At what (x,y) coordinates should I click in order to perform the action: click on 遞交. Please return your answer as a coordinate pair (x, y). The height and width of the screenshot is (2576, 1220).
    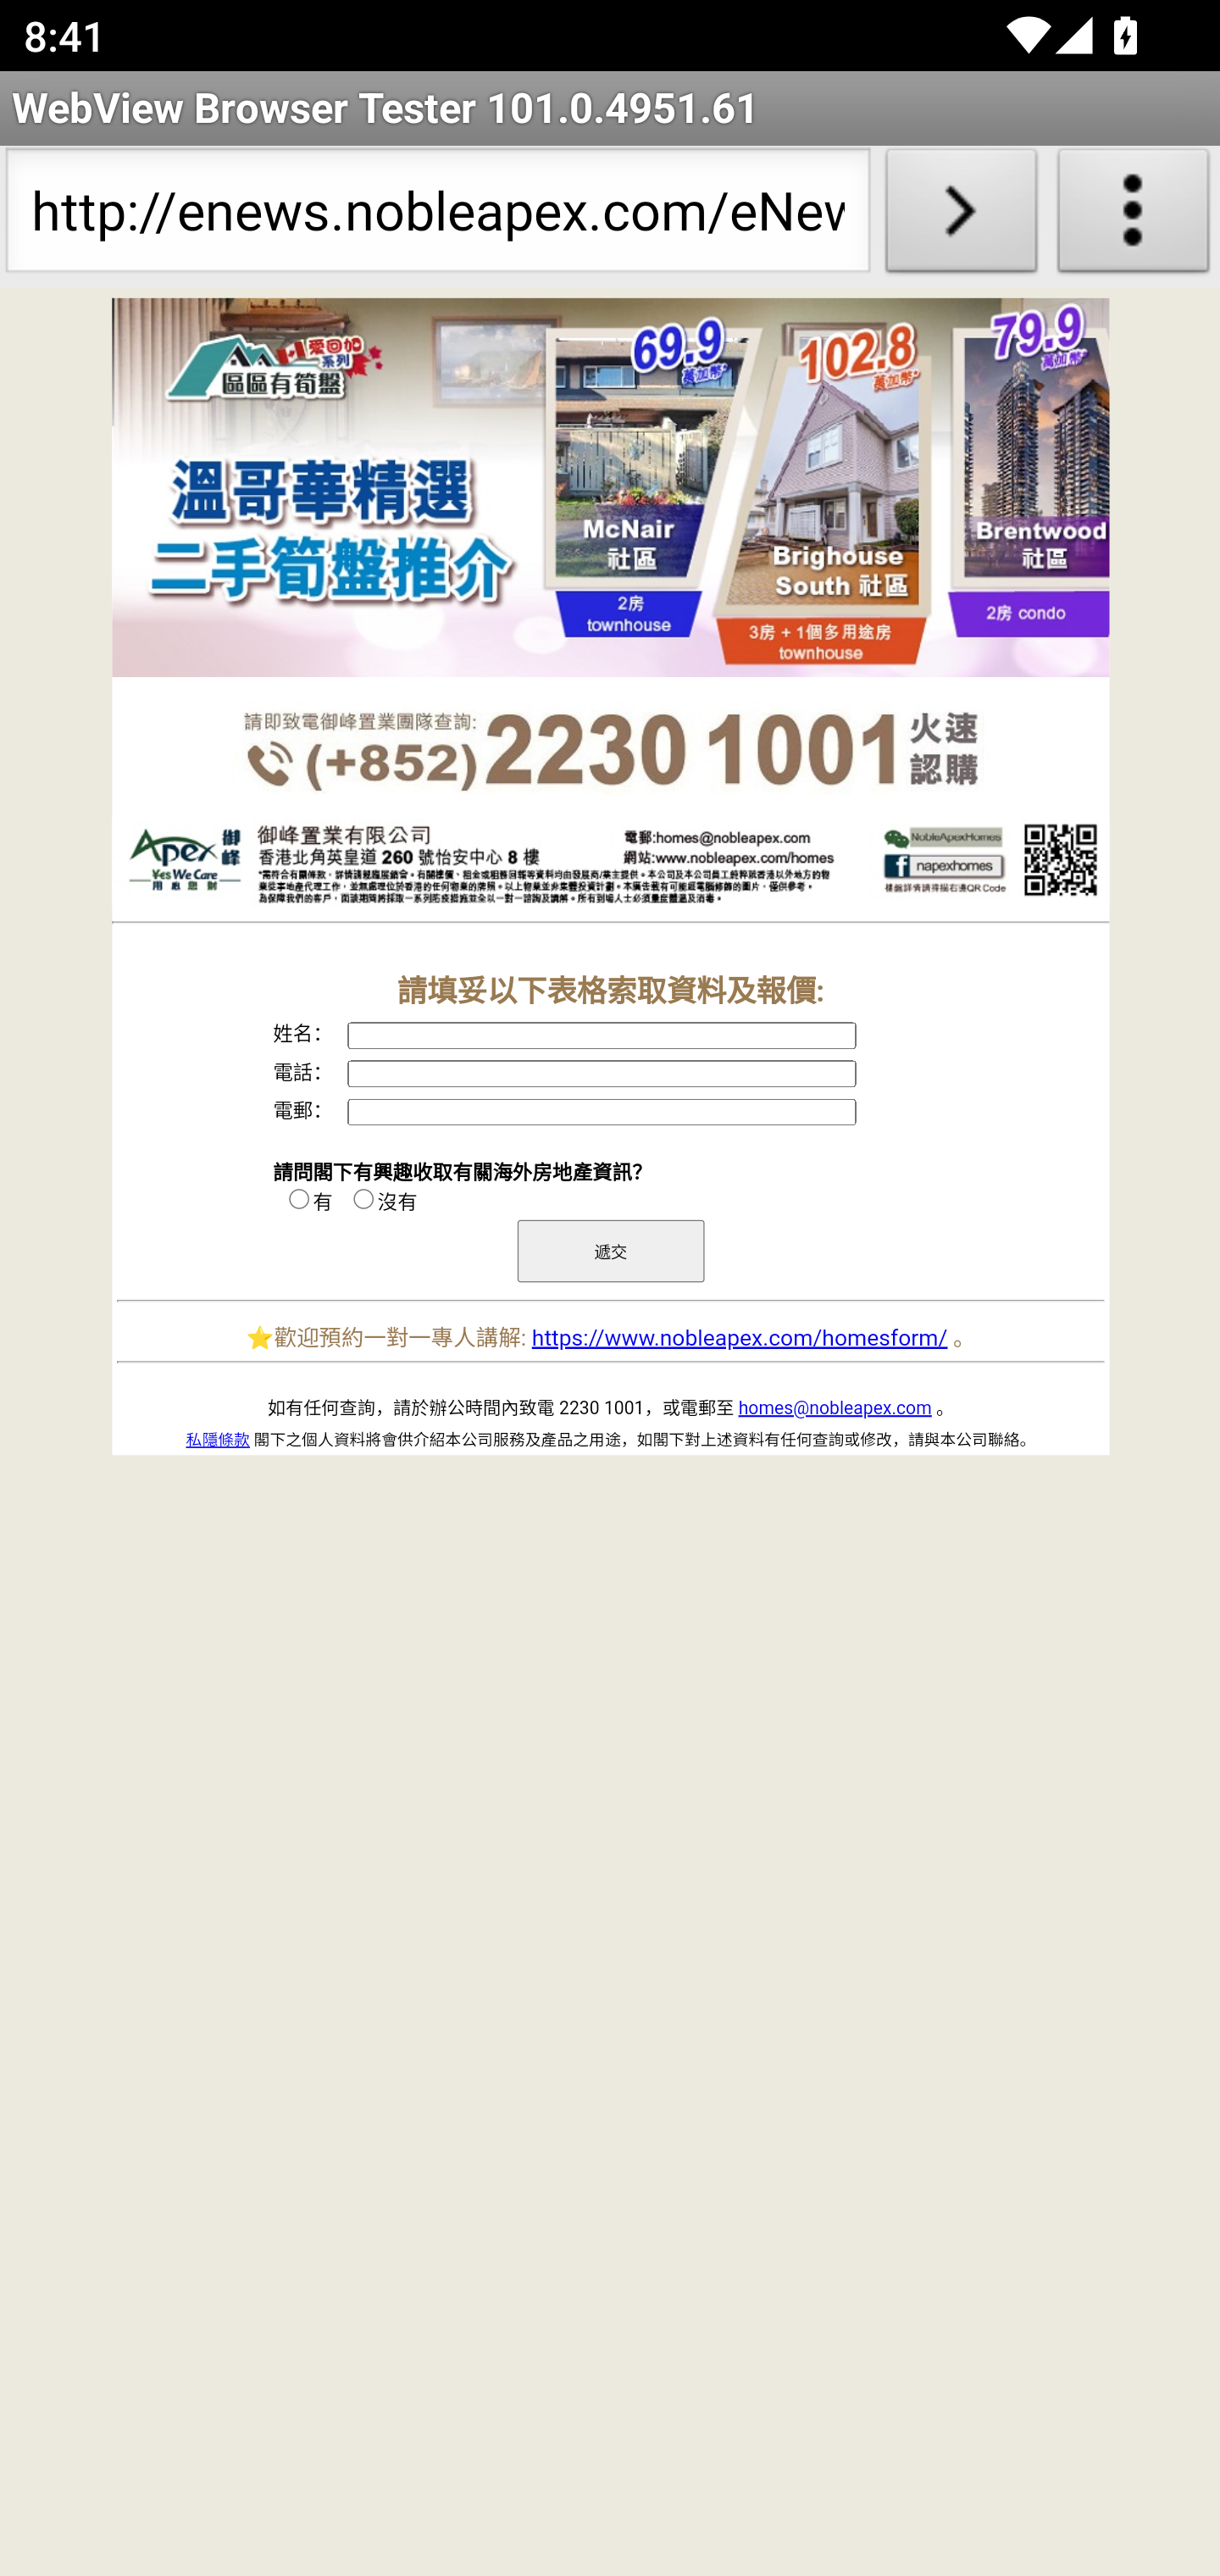
    Looking at the image, I should click on (610, 1250).